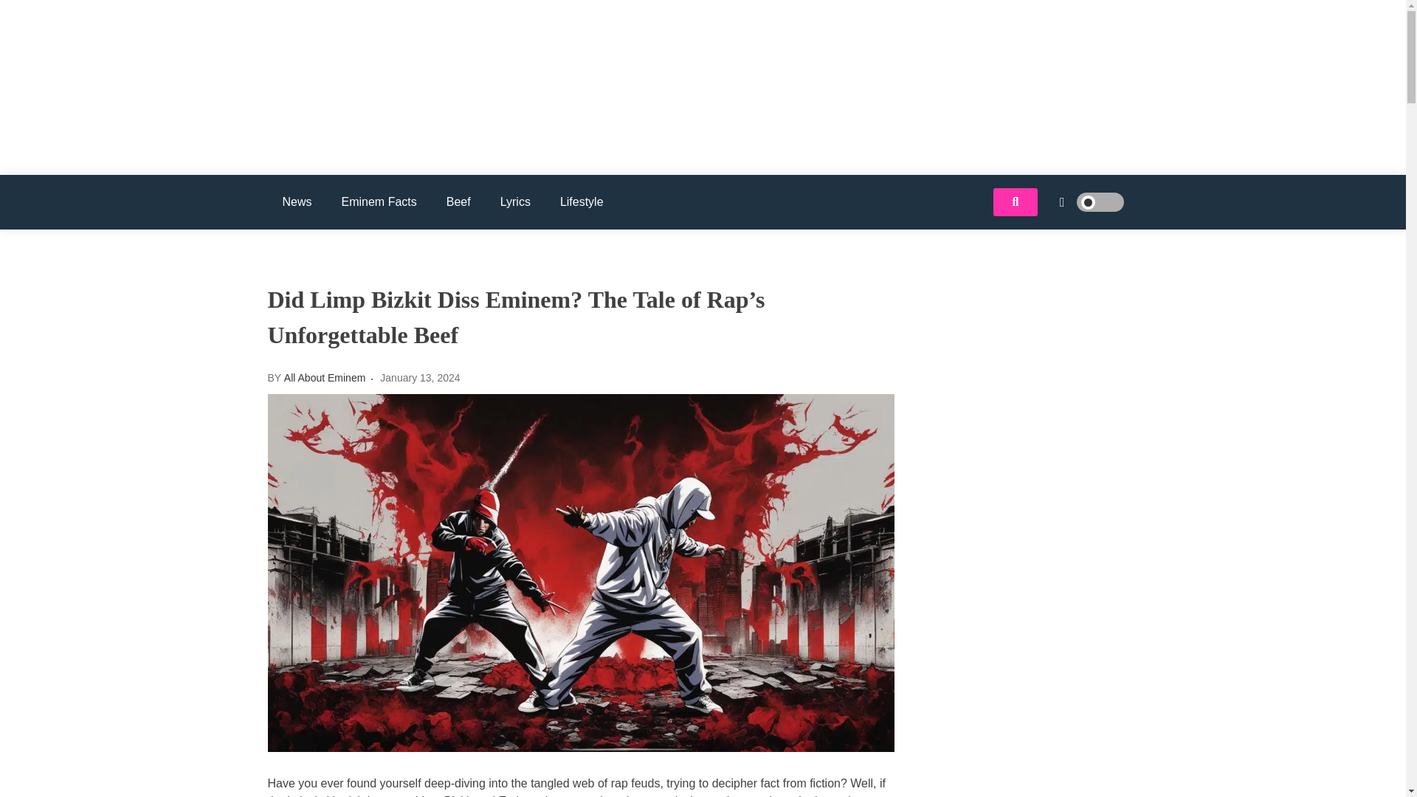  What do you see at coordinates (419, 378) in the screenshot?
I see `January 13, 2024` at bounding box center [419, 378].